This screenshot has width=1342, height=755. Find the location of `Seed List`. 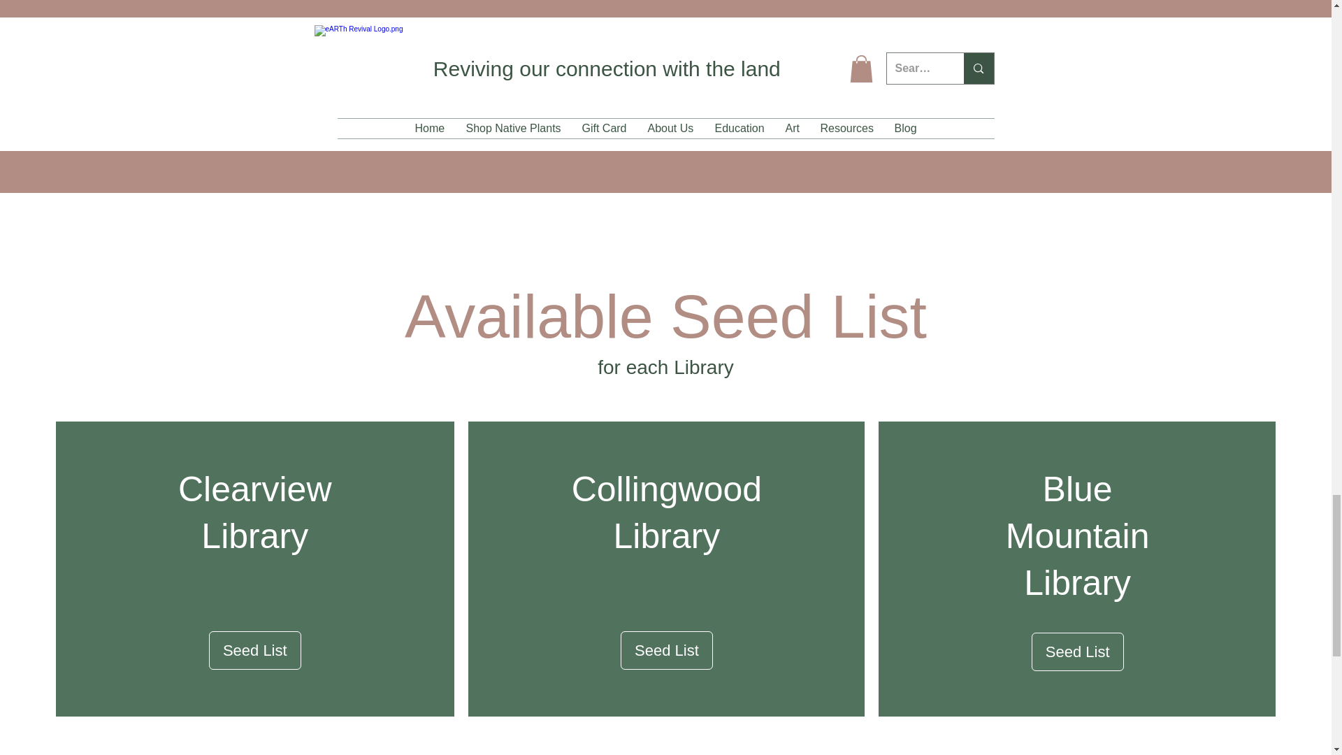

Seed List is located at coordinates (1078, 652).